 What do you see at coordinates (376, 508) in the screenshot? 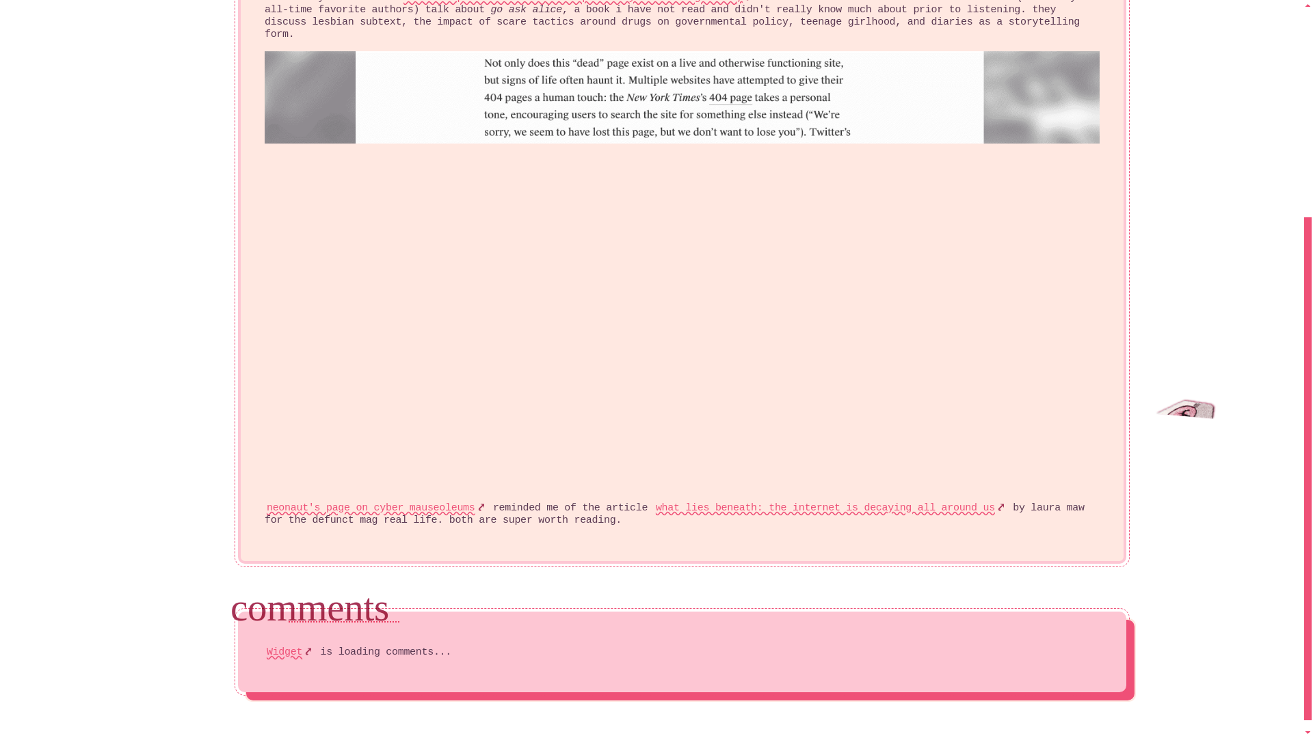
I see `neonaut's page on cyber mauseoleums` at bounding box center [376, 508].